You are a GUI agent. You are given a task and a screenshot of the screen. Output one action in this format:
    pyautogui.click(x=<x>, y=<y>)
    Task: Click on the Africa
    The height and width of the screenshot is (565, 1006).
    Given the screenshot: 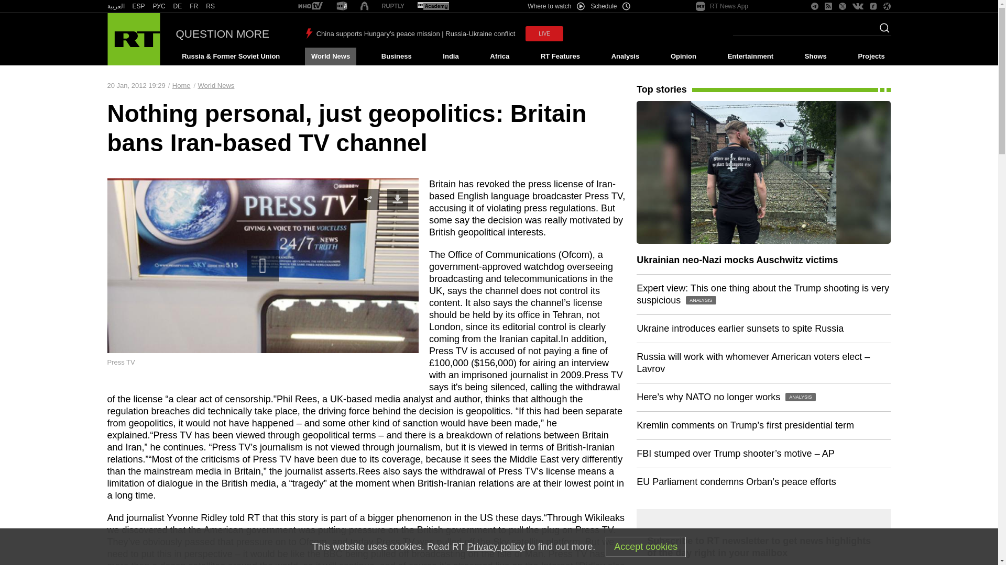 What is the action you would take?
    pyautogui.click(x=499, y=56)
    